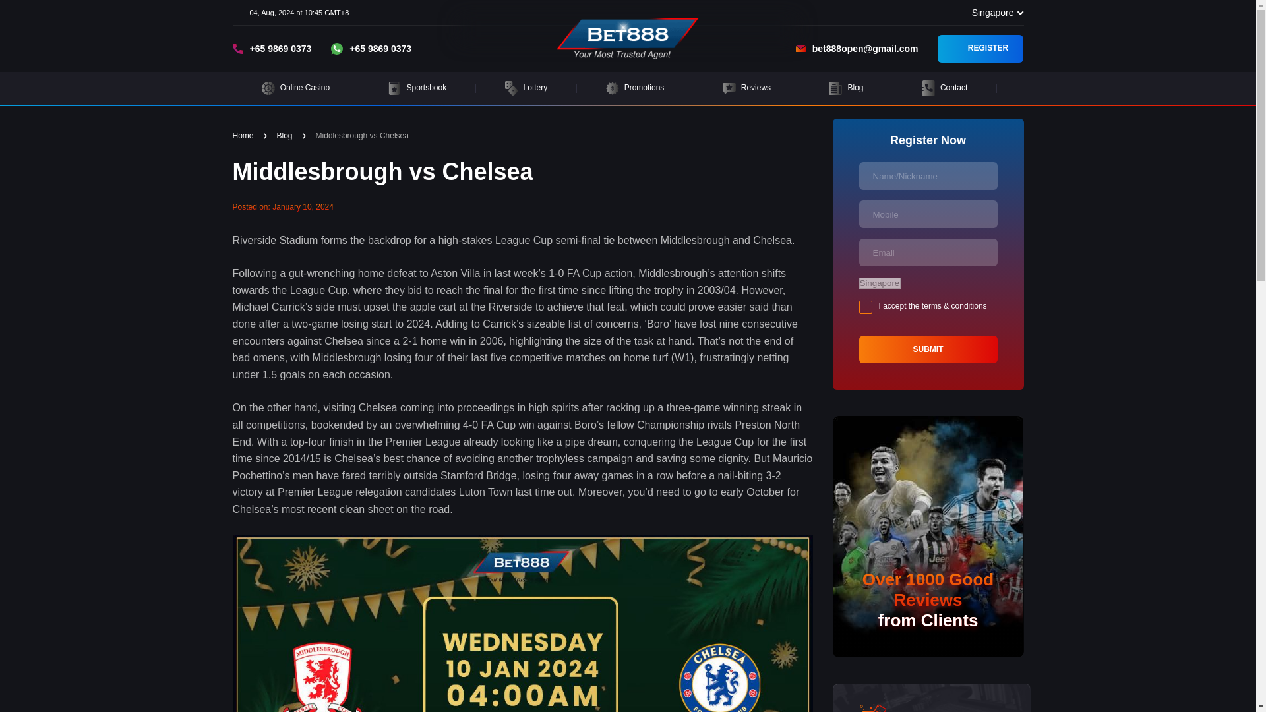 The height and width of the screenshot is (712, 1266). What do you see at coordinates (845, 88) in the screenshot?
I see `Blog` at bounding box center [845, 88].